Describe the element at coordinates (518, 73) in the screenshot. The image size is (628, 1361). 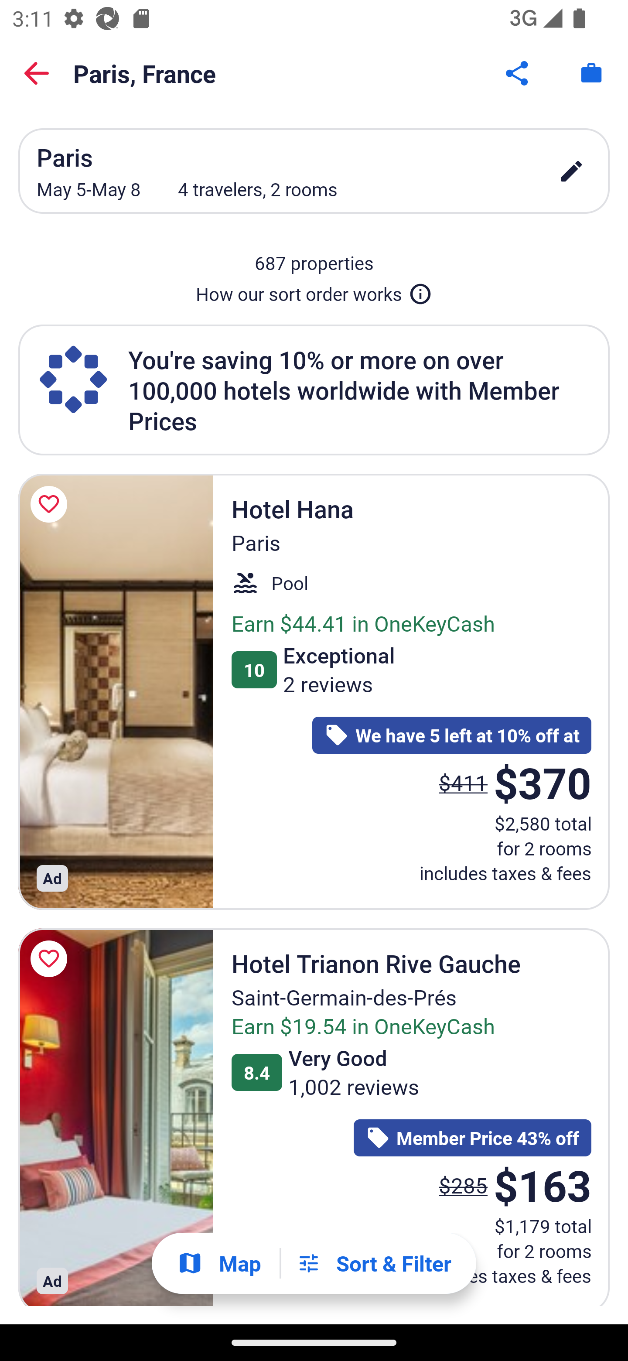
I see `Share Button` at that location.